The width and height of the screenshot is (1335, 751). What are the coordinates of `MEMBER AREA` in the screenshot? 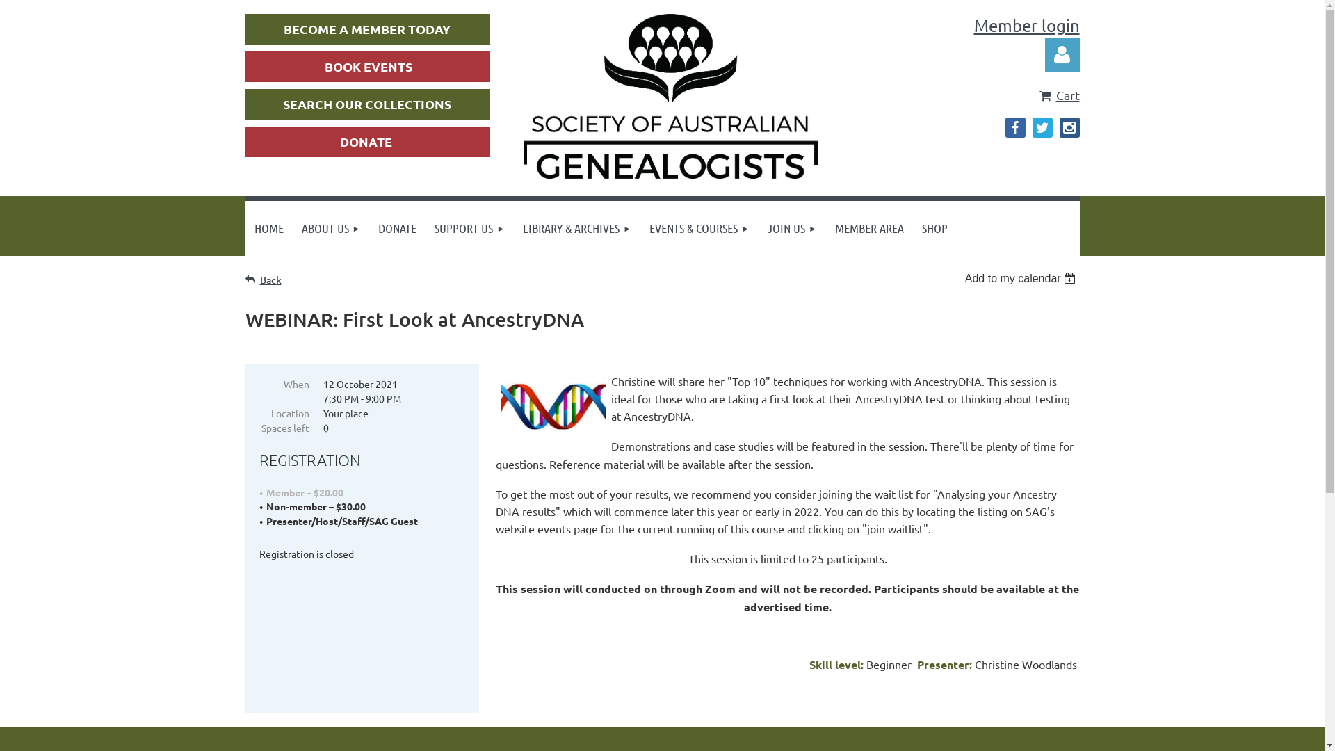 It's located at (869, 228).